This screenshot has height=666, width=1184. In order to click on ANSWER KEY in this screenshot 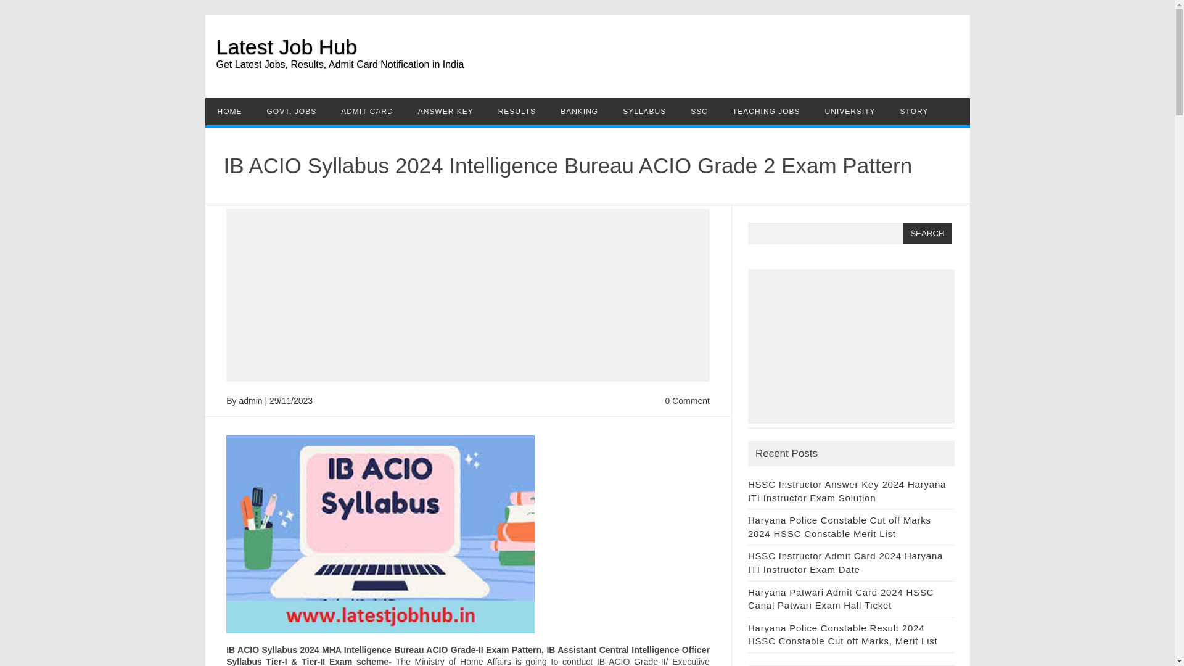, I will do `click(445, 111)`.